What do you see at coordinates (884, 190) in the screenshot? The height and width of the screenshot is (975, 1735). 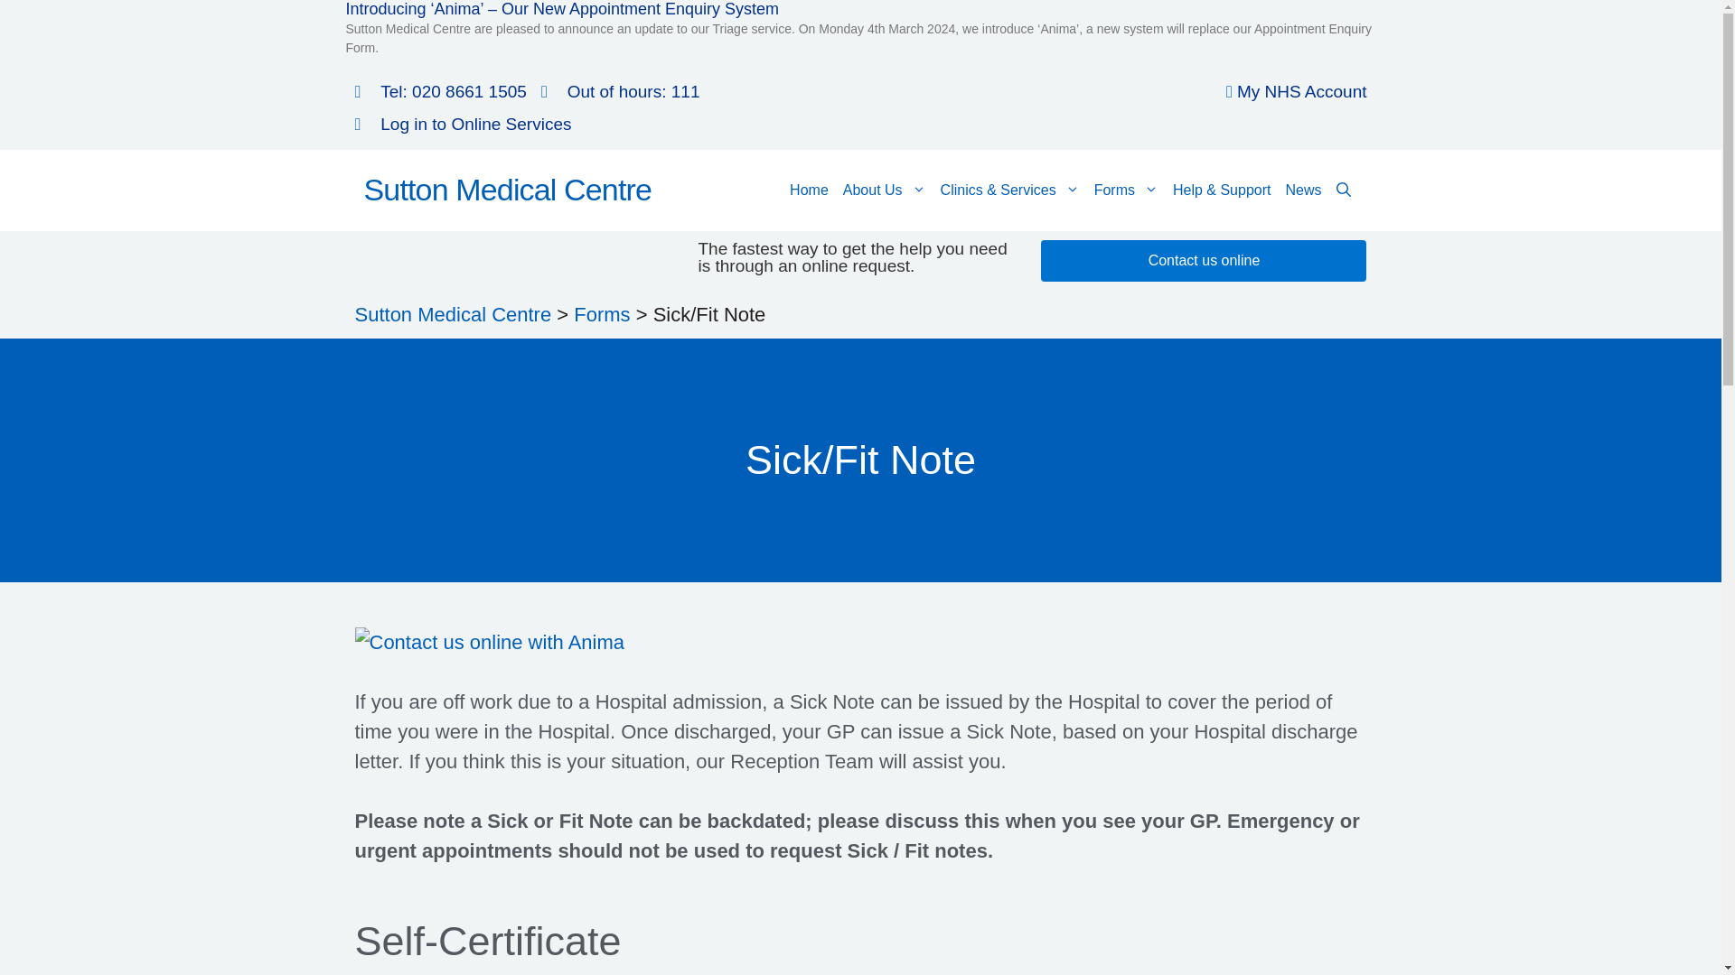 I see `About Us` at bounding box center [884, 190].